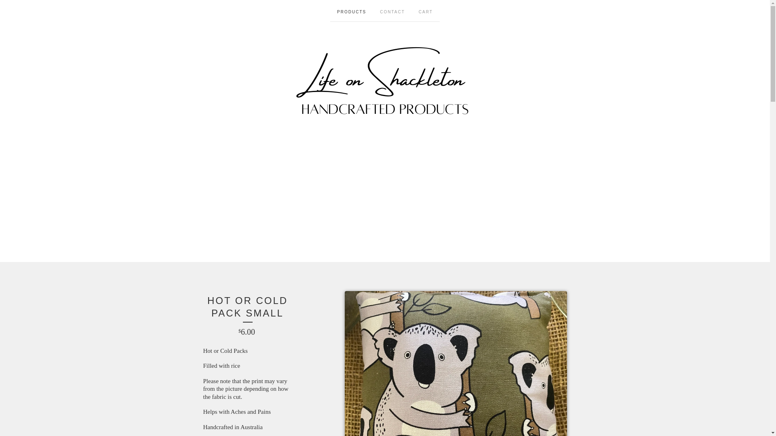  What do you see at coordinates (426, 10) in the screenshot?
I see `CART` at bounding box center [426, 10].